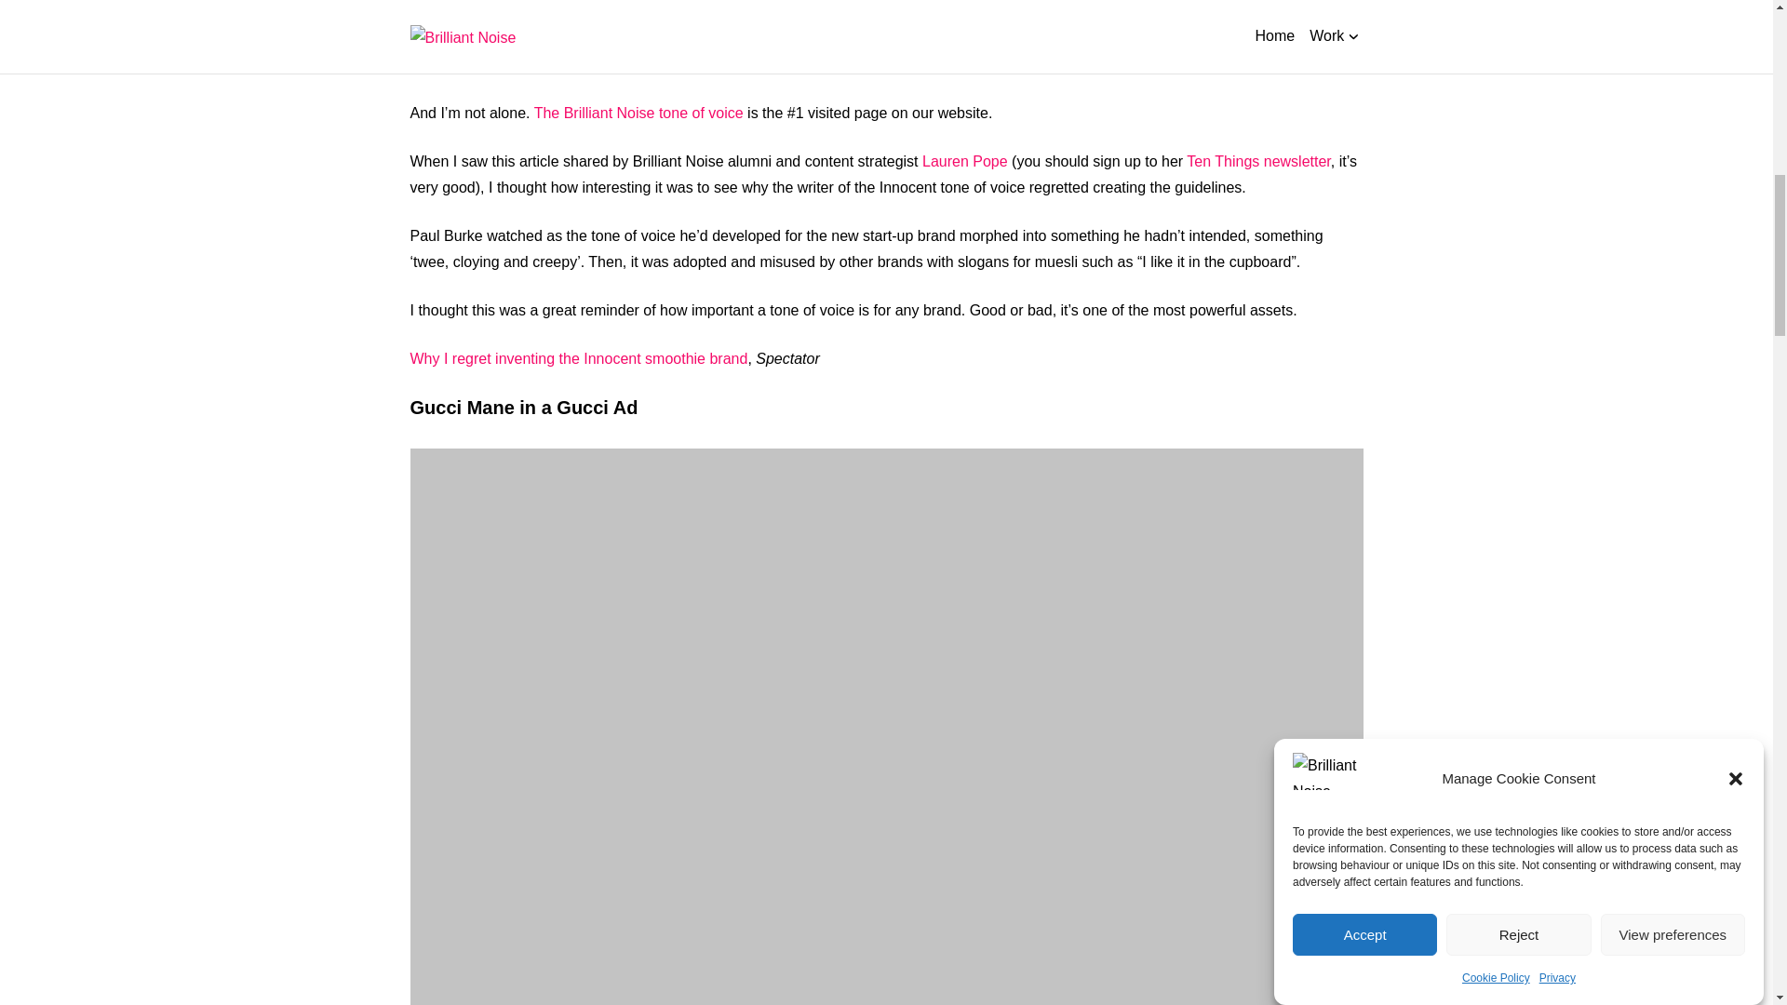 The height and width of the screenshot is (1005, 1787). I want to click on Lauren Pope, so click(964, 162).